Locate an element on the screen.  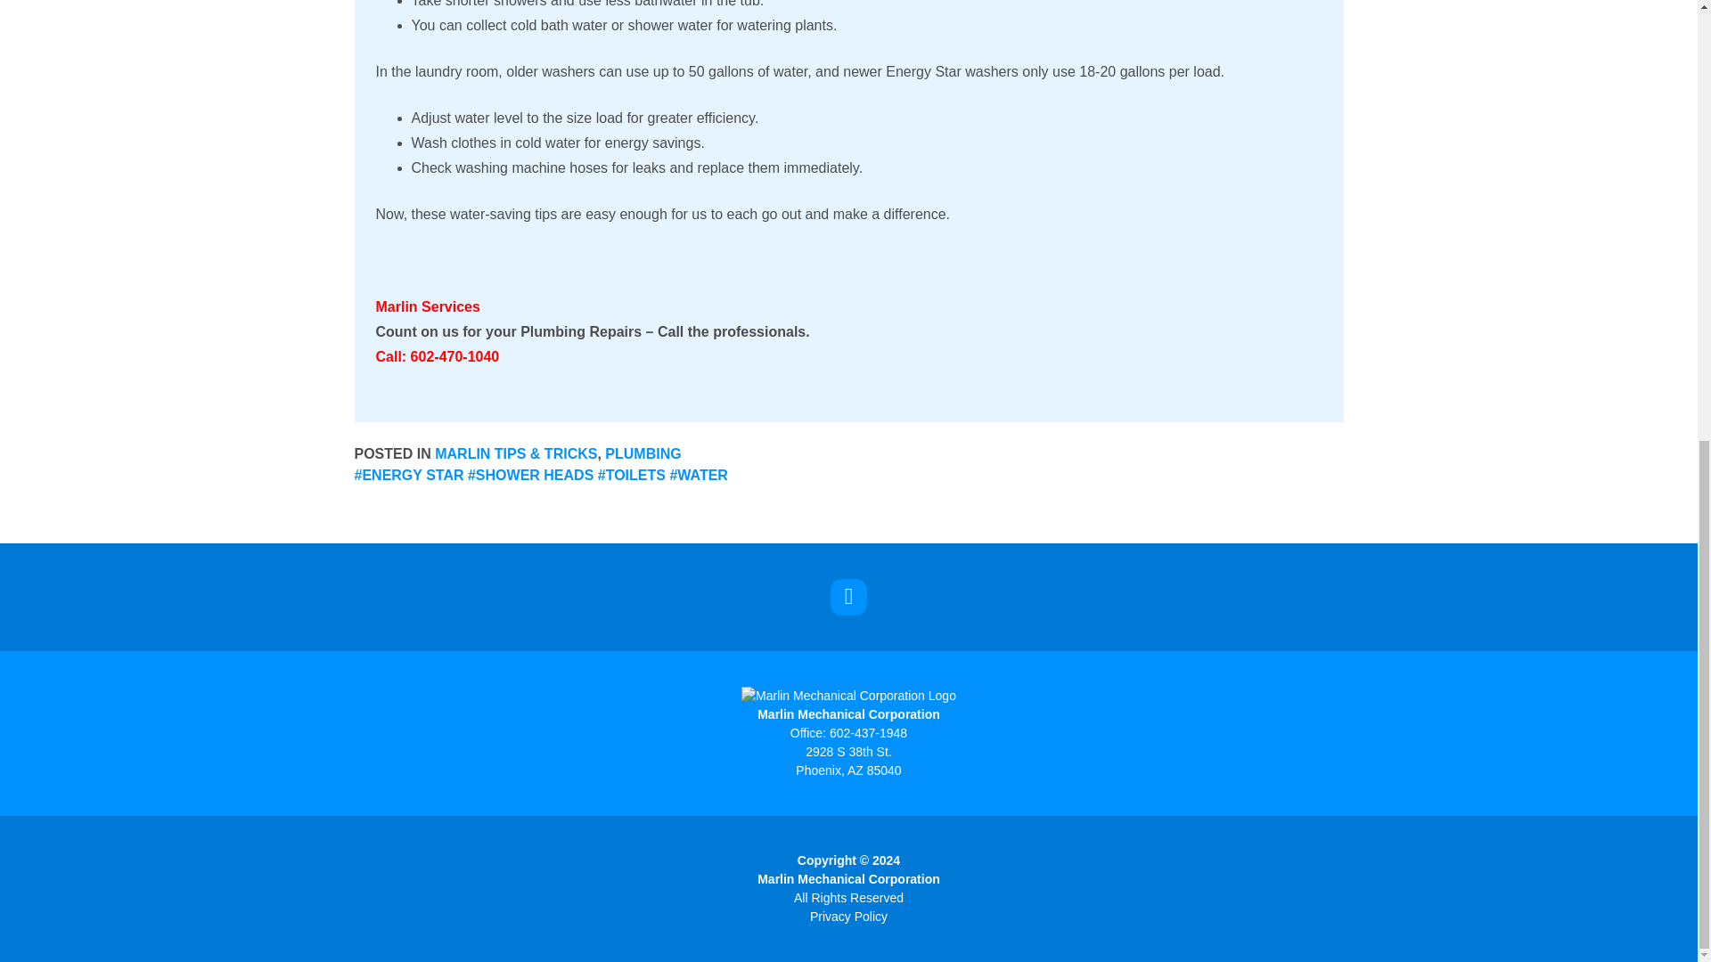
WATER is located at coordinates (408, 475).